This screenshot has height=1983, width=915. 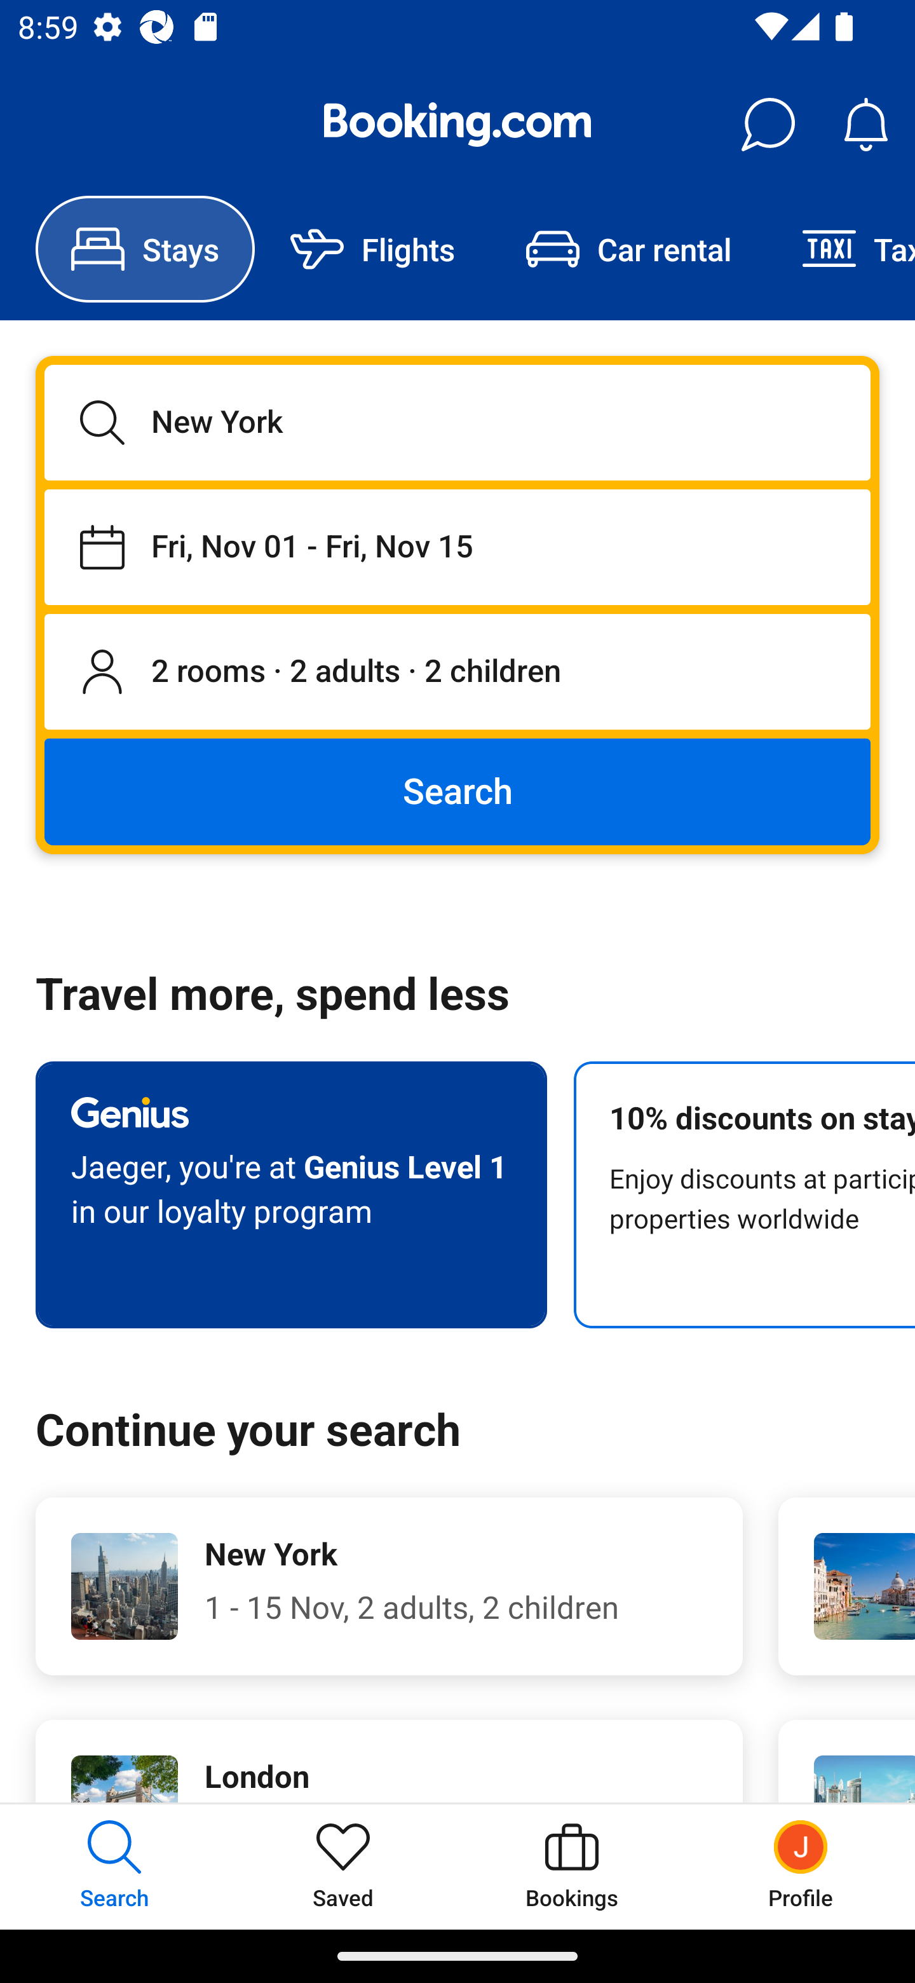 What do you see at coordinates (343, 1866) in the screenshot?
I see `Saved` at bounding box center [343, 1866].